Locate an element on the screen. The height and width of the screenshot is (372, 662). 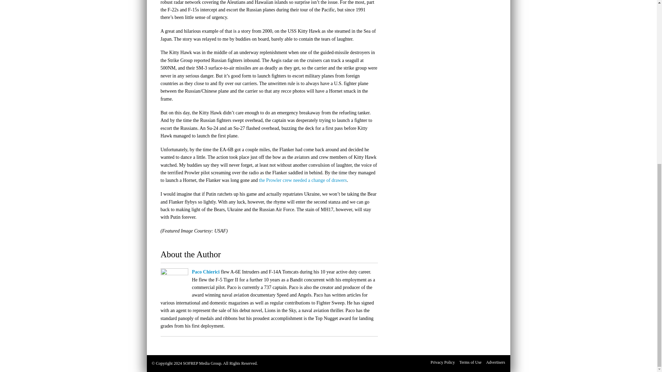
Terms of Use is located at coordinates (470, 362).